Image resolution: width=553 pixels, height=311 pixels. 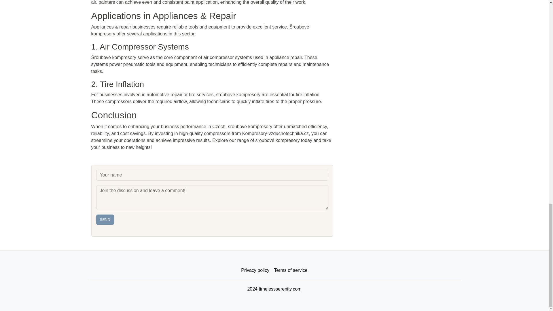 I want to click on Privacy policy, so click(x=255, y=270).